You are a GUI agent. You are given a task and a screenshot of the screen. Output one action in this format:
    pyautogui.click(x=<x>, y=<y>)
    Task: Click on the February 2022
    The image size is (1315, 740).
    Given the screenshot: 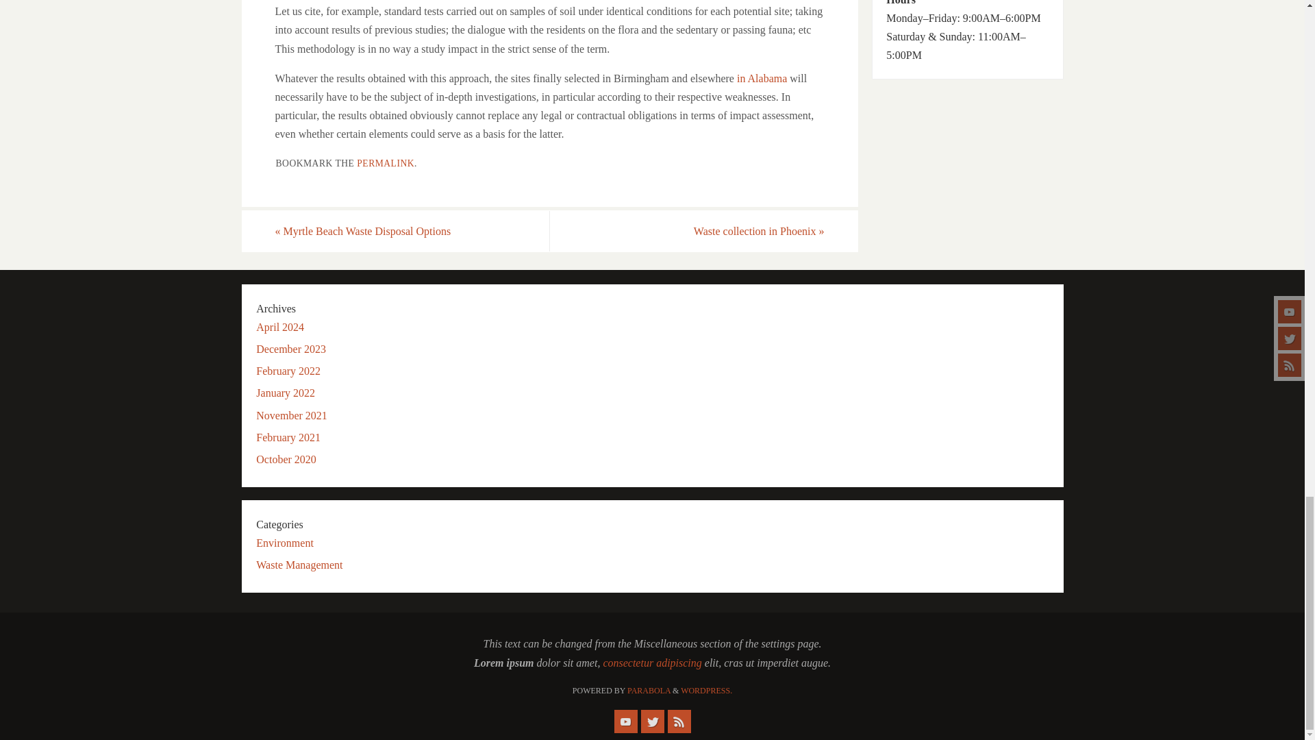 What is the action you would take?
    pyautogui.click(x=288, y=371)
    